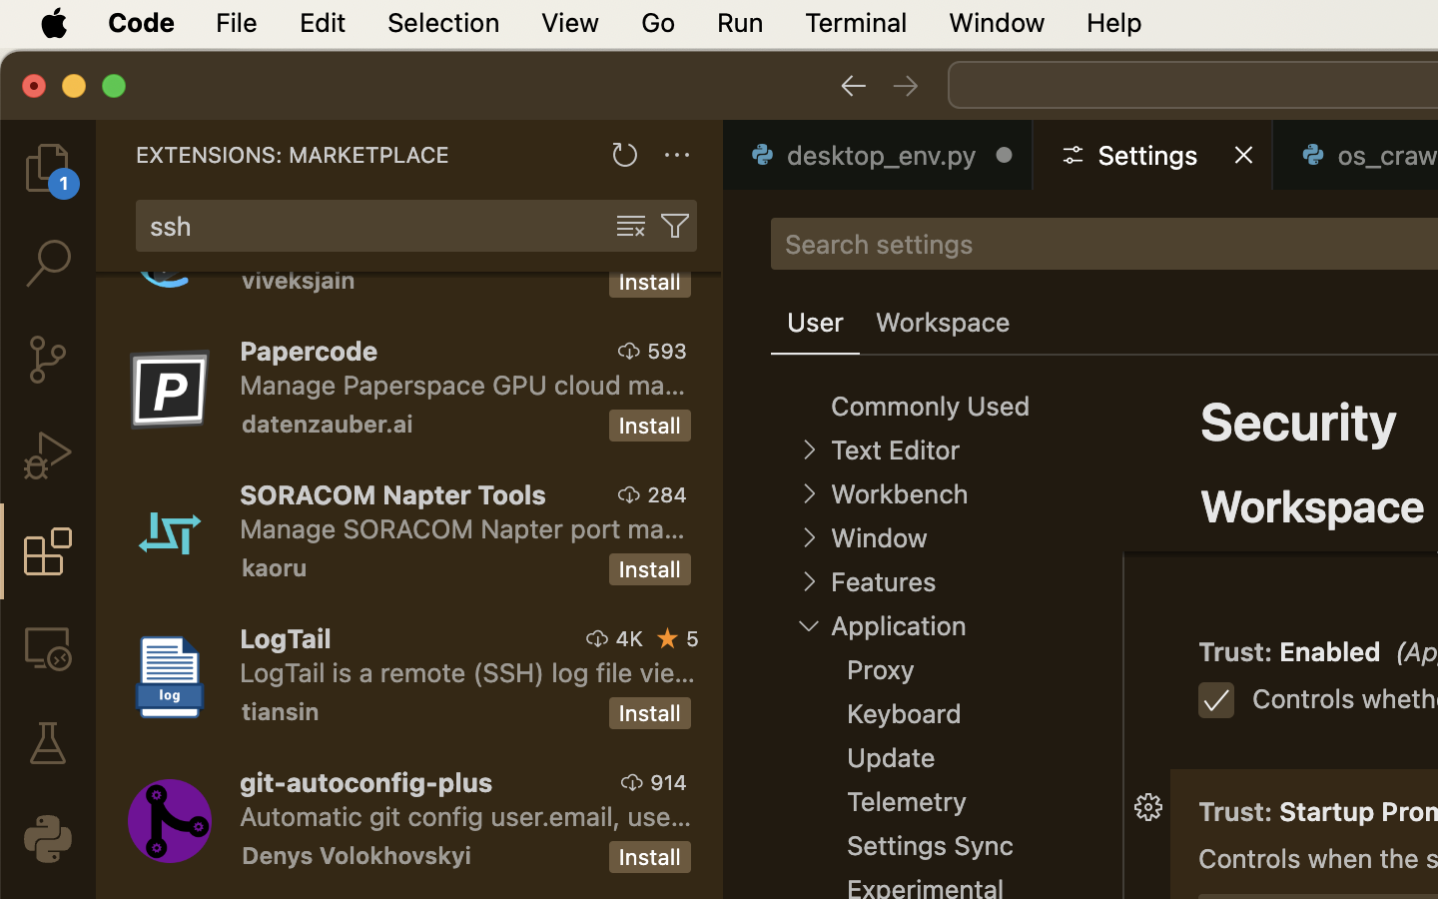 The height and width of the screenshot is (899, 1438). What do you see at coordinates (466, 816) in the screenshot?
I see `Automatic git config user.email, user.name, SSH key setting for vscode` at bounding box center [466, 816].